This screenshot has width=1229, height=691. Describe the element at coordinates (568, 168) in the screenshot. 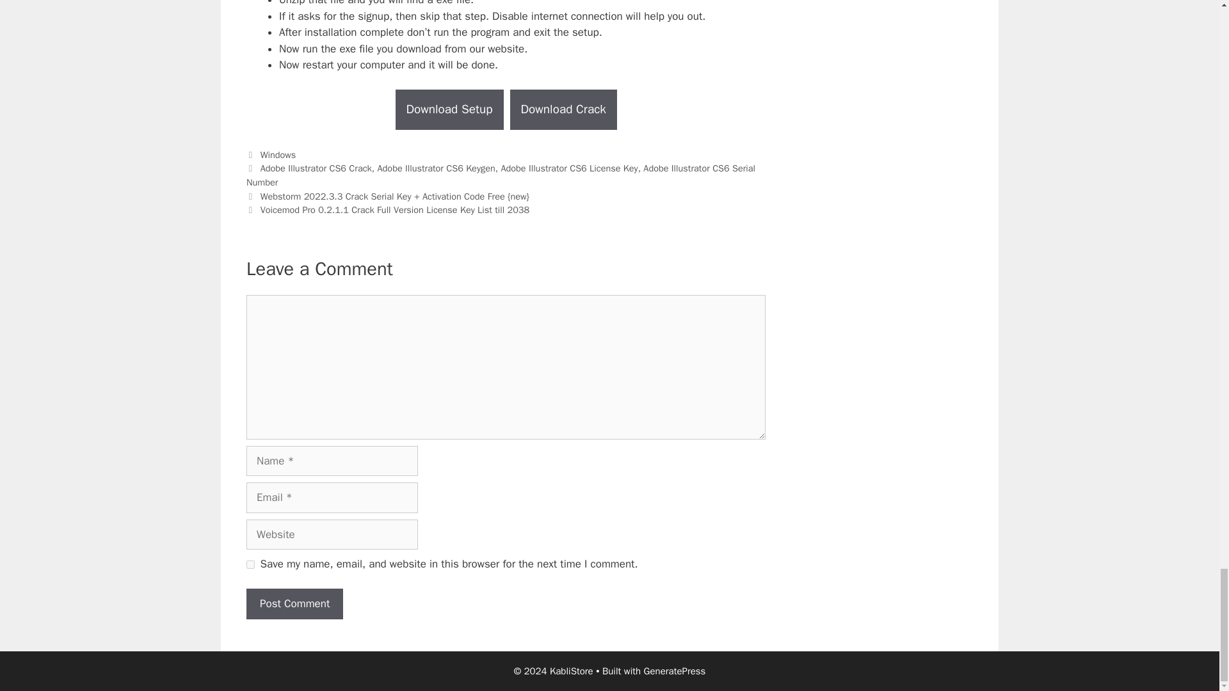

I see `Adobe Illustrator CS6 License Key` at that location.